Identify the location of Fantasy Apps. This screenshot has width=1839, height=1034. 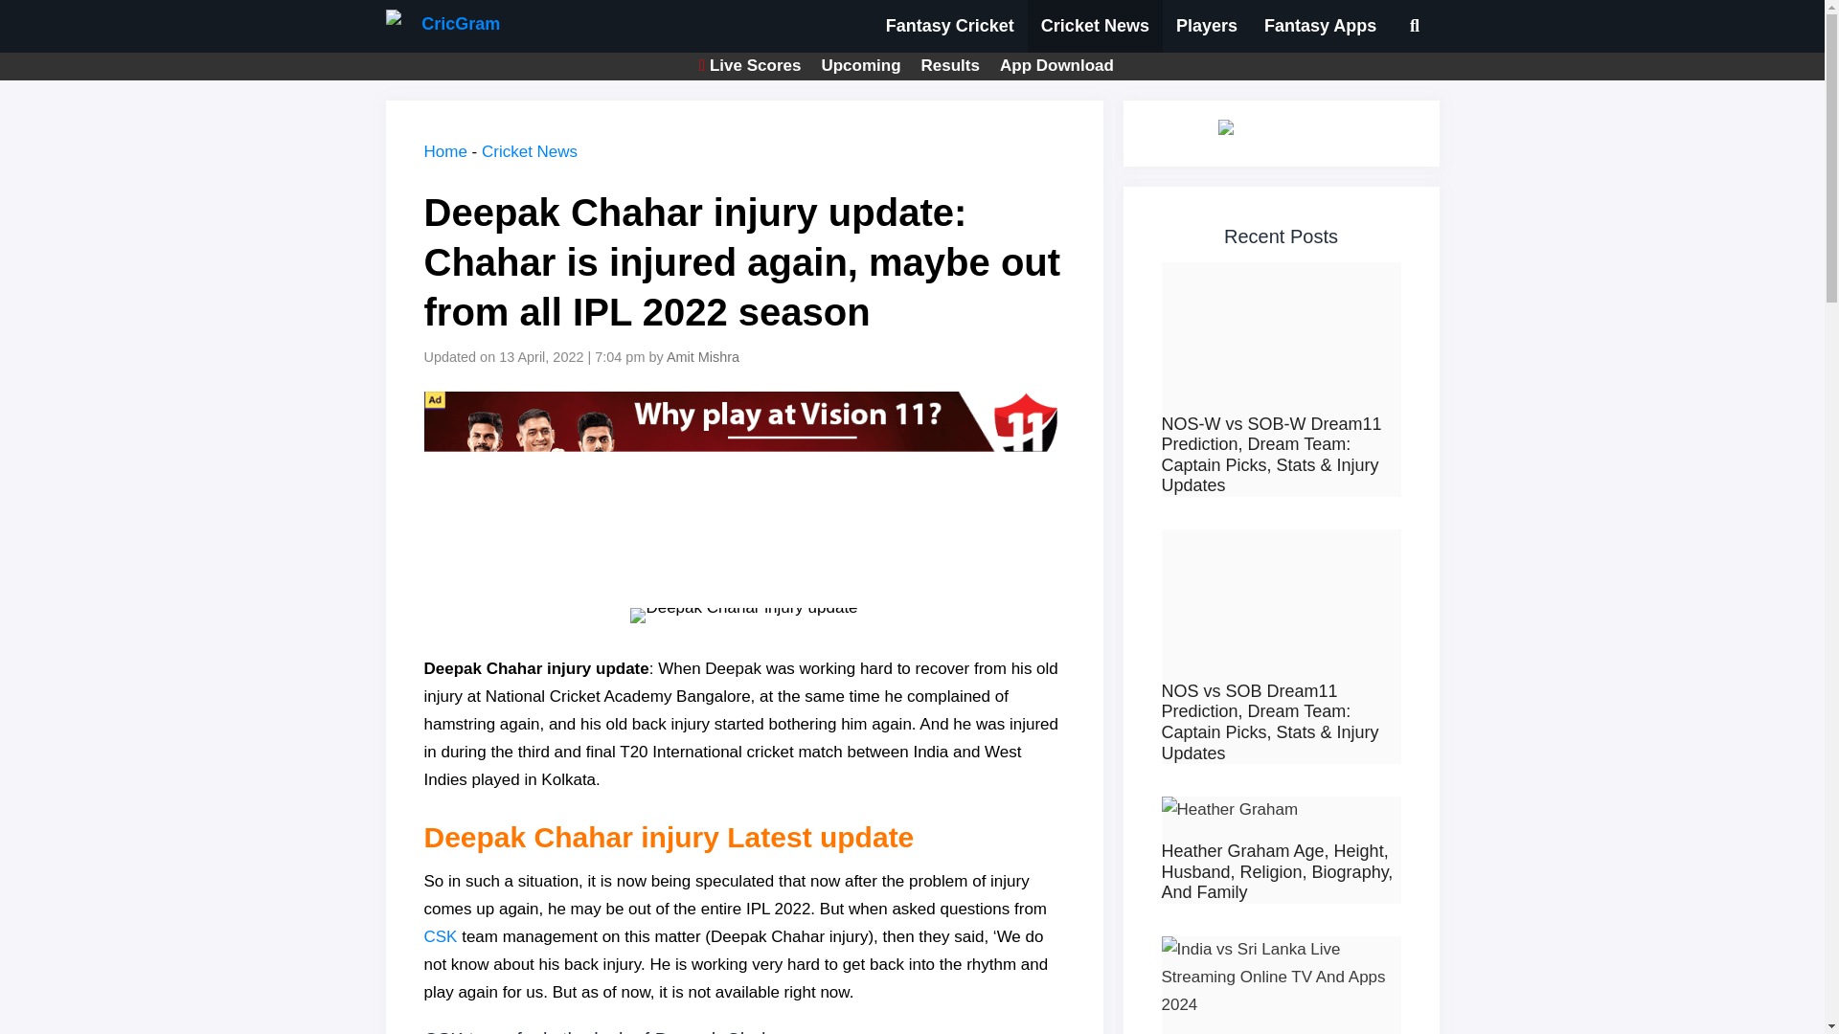
(1320, 27).